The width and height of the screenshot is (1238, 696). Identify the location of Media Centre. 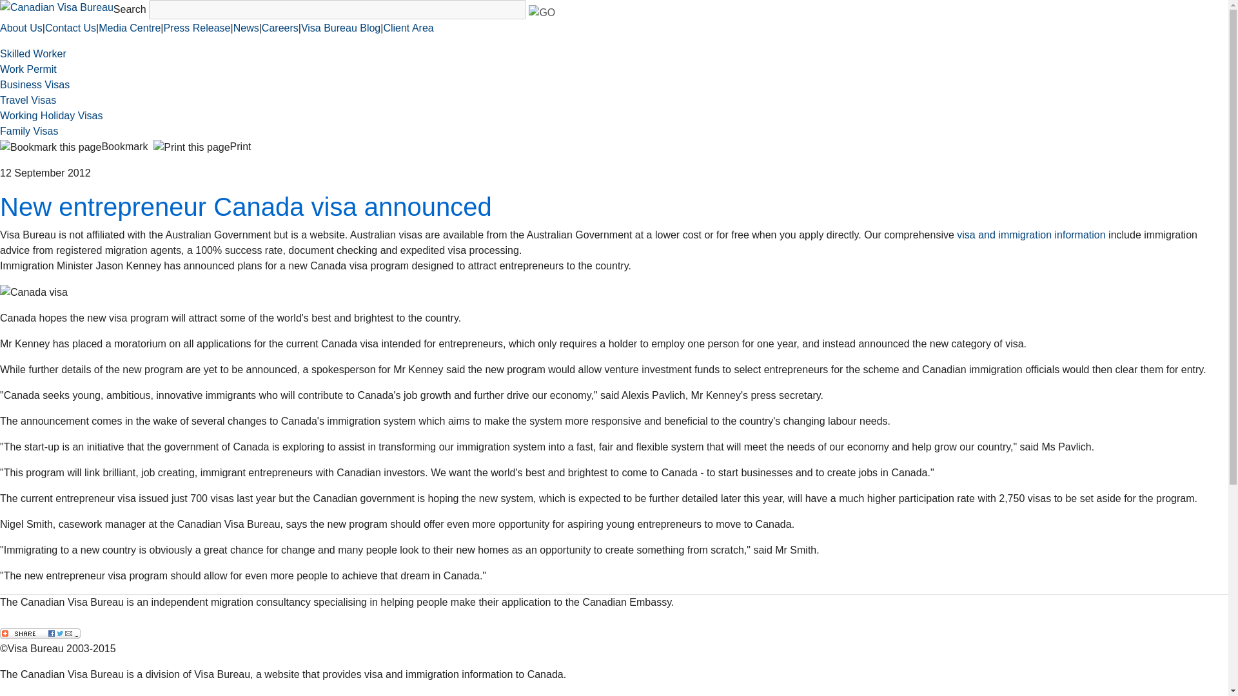
(130, 27).